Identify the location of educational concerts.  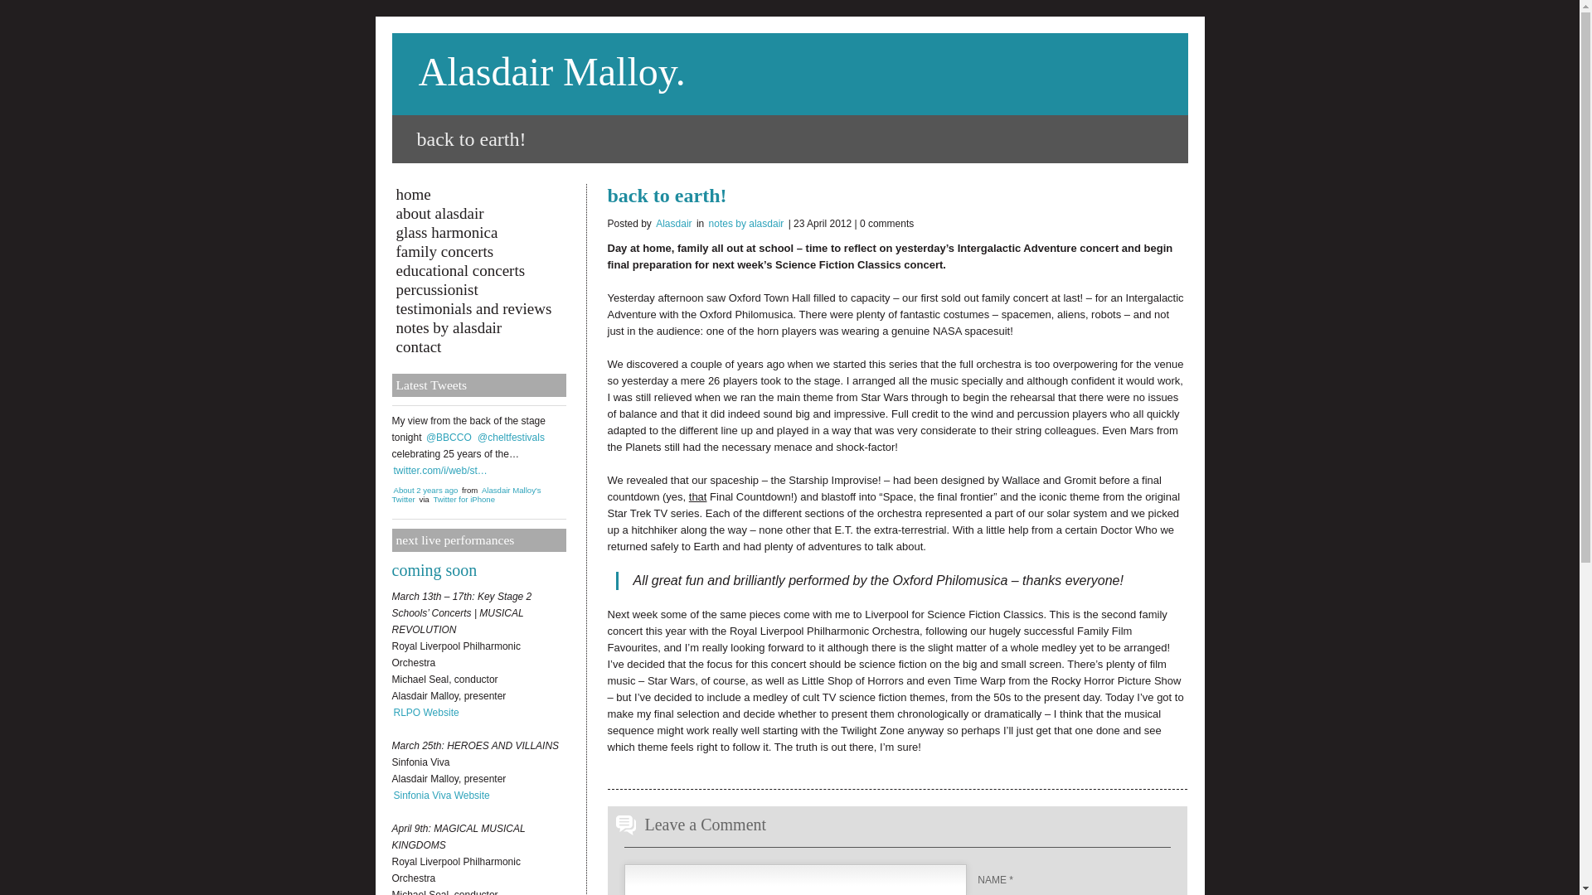
(478, 270).